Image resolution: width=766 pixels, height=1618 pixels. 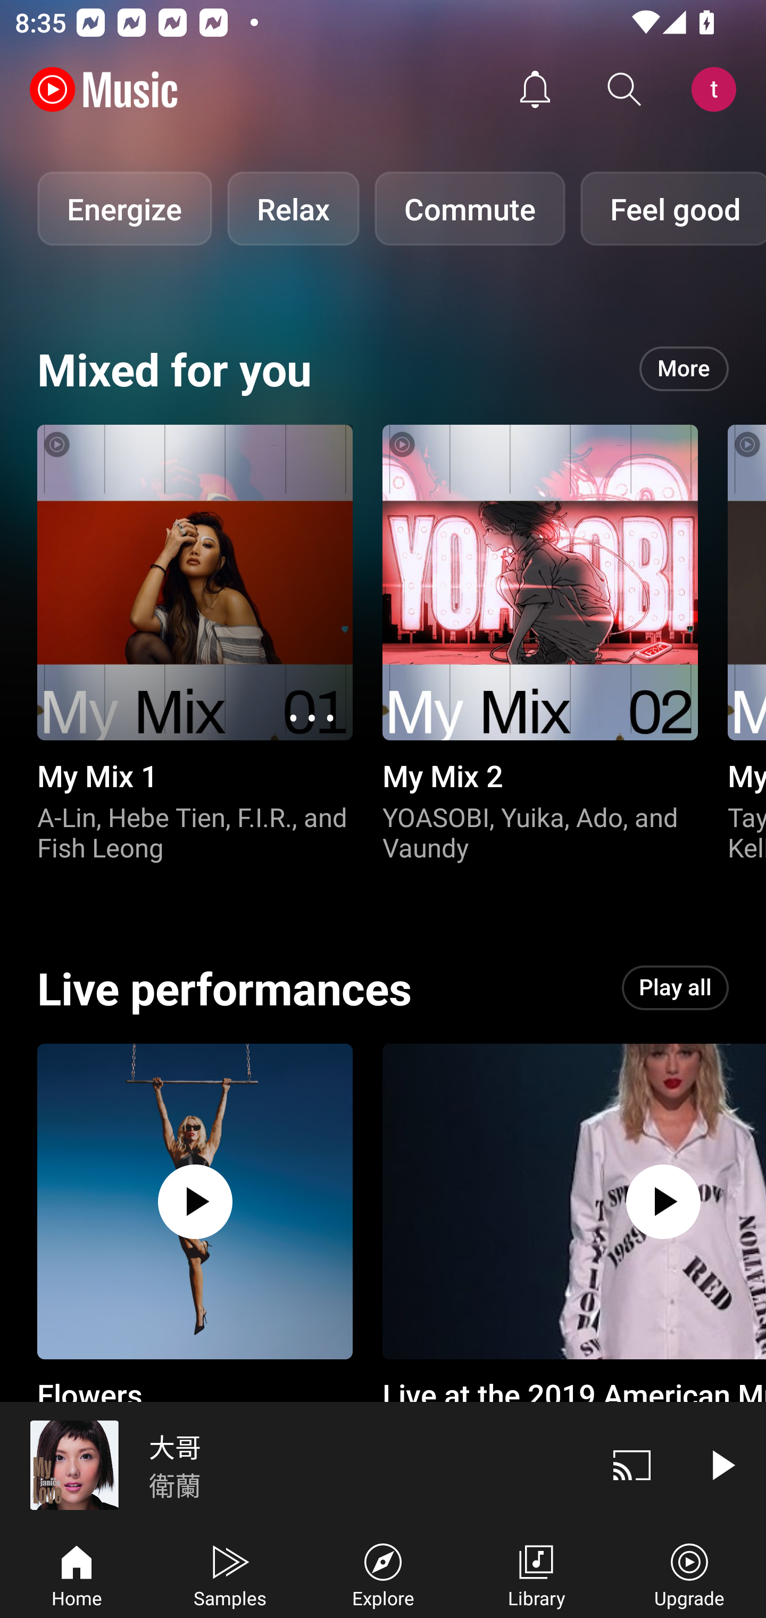 I want to click on Upgrade, so click(x=689, y=1573).